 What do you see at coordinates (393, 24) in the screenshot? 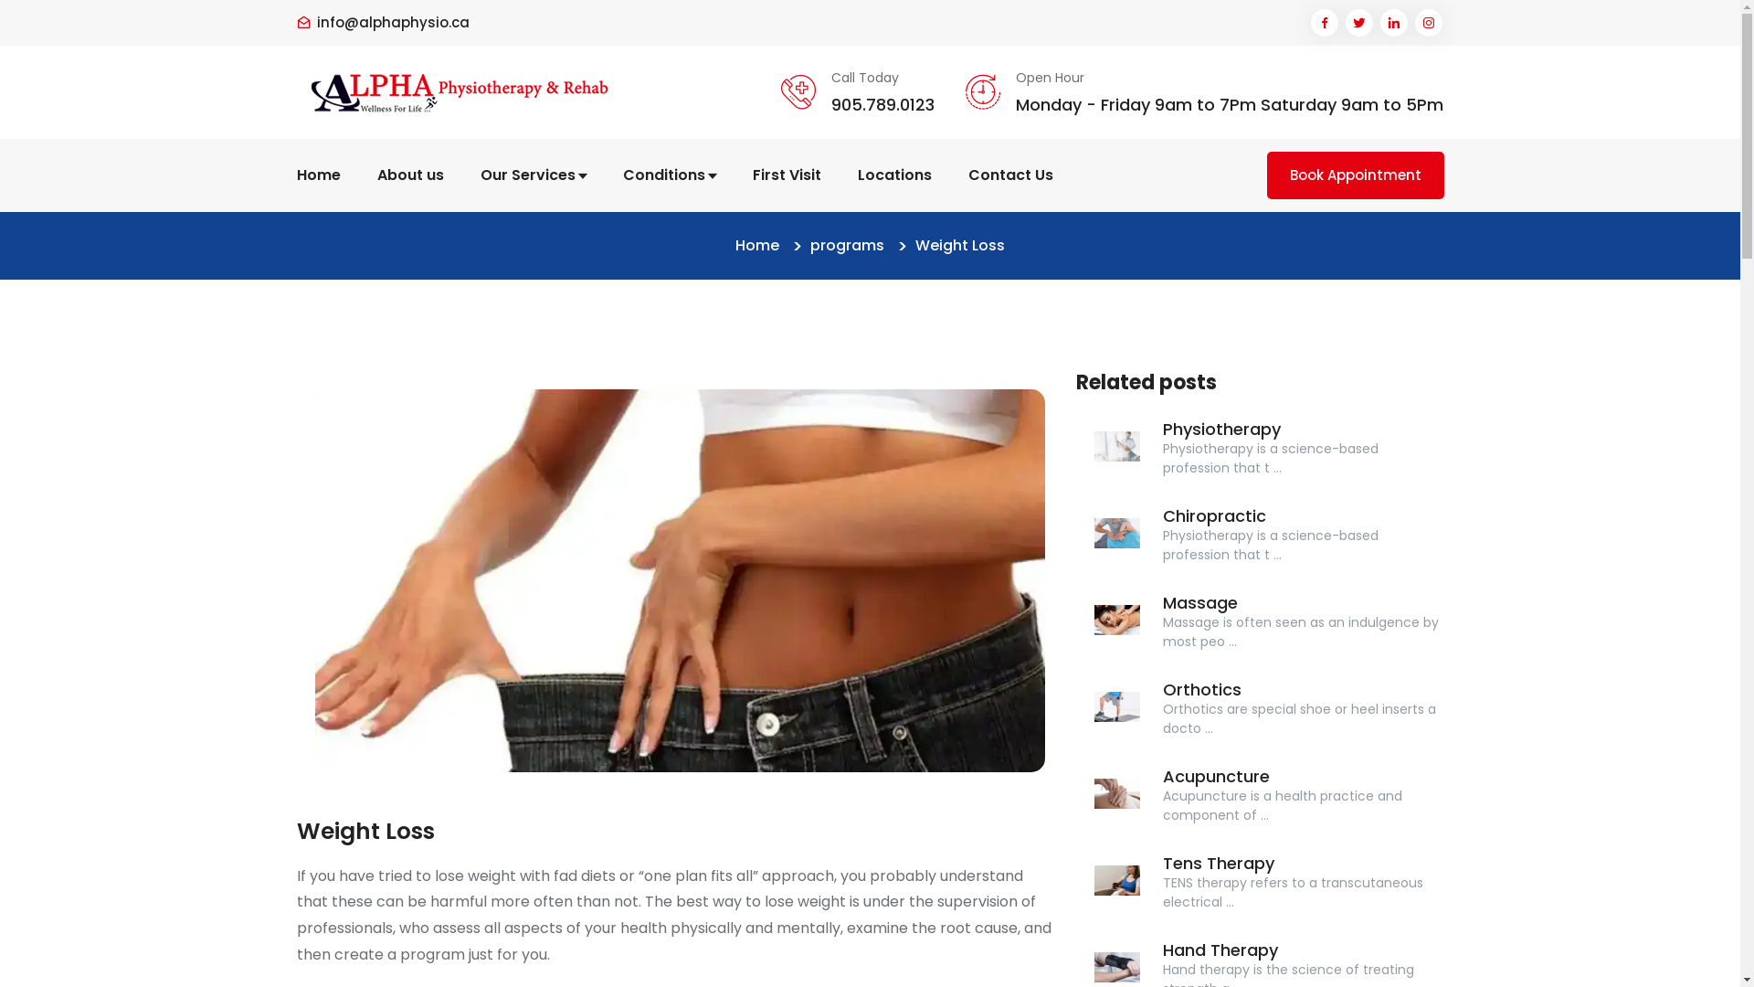
I see `info@alphaphysio.ca` at bounding box center [393, 24].